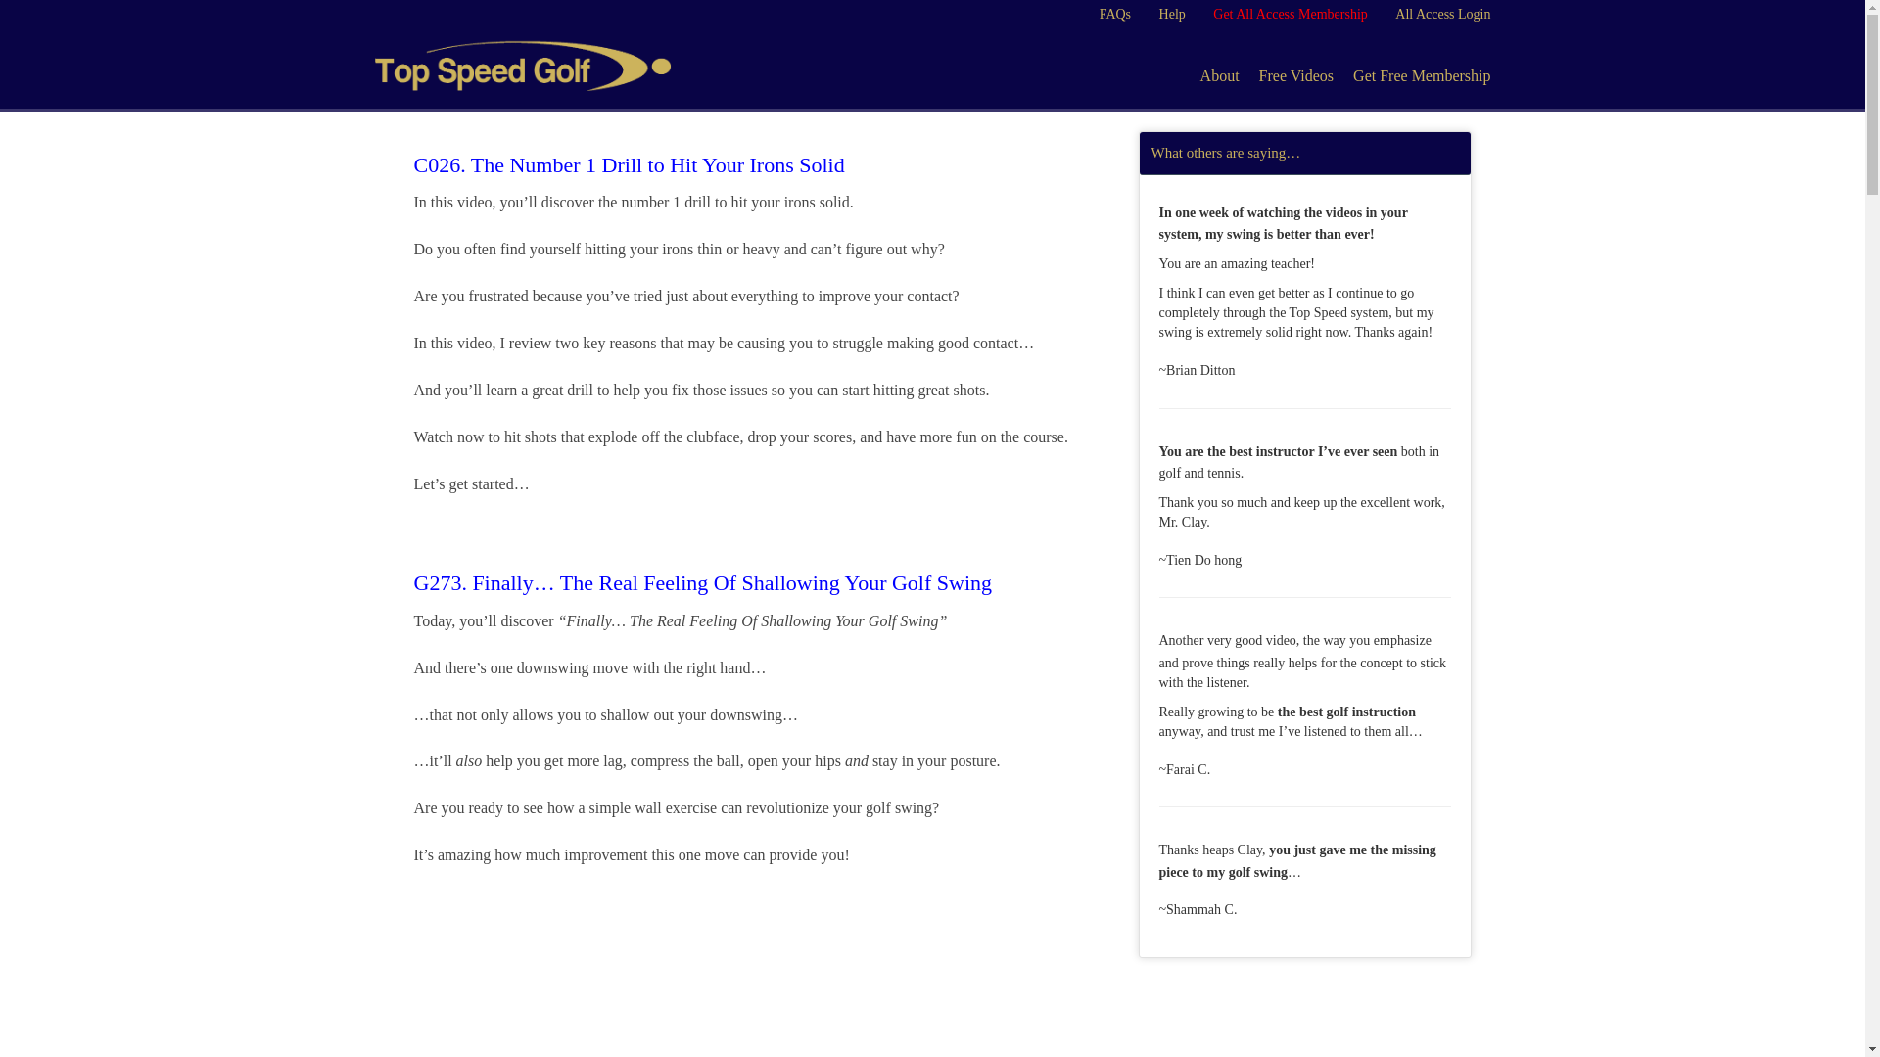 Image resolution: width=1880 pixels, height=1057 pixels. Describe the element at coordinates (1289, 14) in the screenshot. I see `Get All Access Membership` at that location.